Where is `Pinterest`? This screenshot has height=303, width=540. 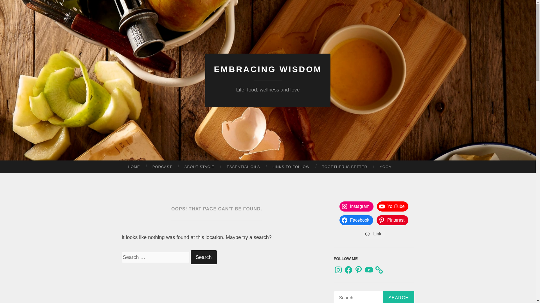
Pinterest is located at coordinates (358, 270).